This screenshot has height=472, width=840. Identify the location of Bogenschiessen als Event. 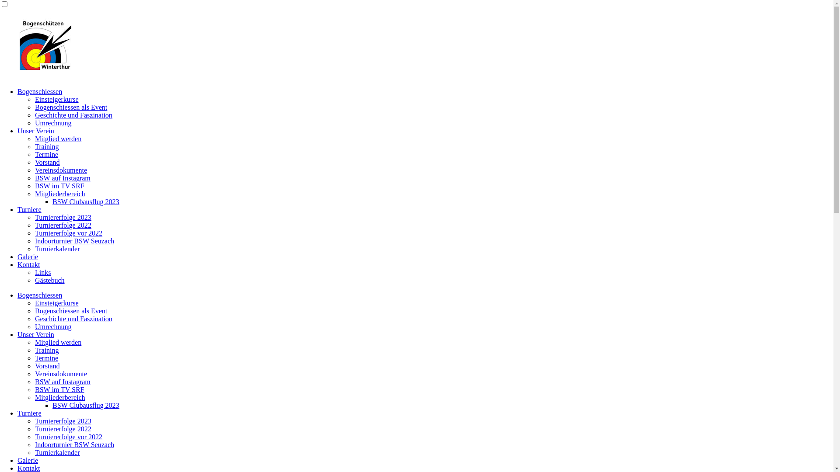
(71, 108).